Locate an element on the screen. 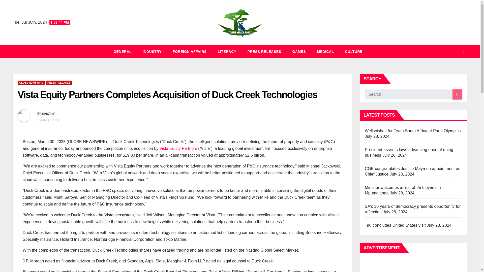 The image size is (484, 272). PRESS RELEASES is located at coordinates (264, 52).